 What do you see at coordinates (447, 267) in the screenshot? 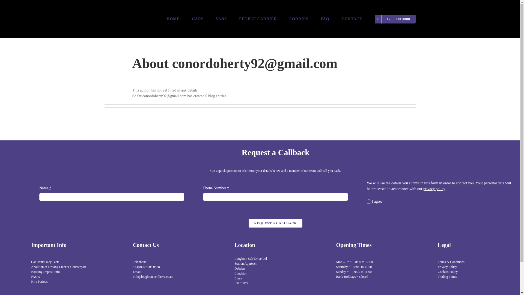
I see `Privacy Policy` at bounding box center [447, 267].